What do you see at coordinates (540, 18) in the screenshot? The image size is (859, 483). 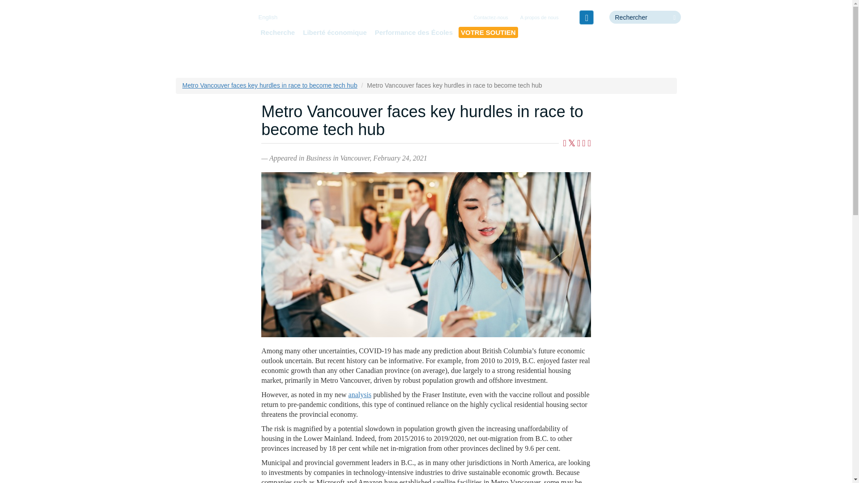 I see `A propos de nous` at bounding box center [540, 18].